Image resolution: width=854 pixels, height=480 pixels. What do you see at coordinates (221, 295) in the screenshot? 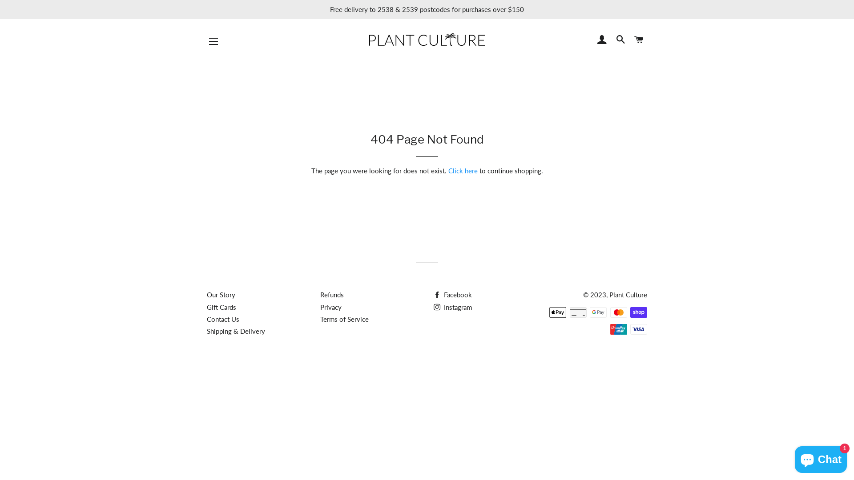
I see `Our Story` at bounding box center [221, 295].